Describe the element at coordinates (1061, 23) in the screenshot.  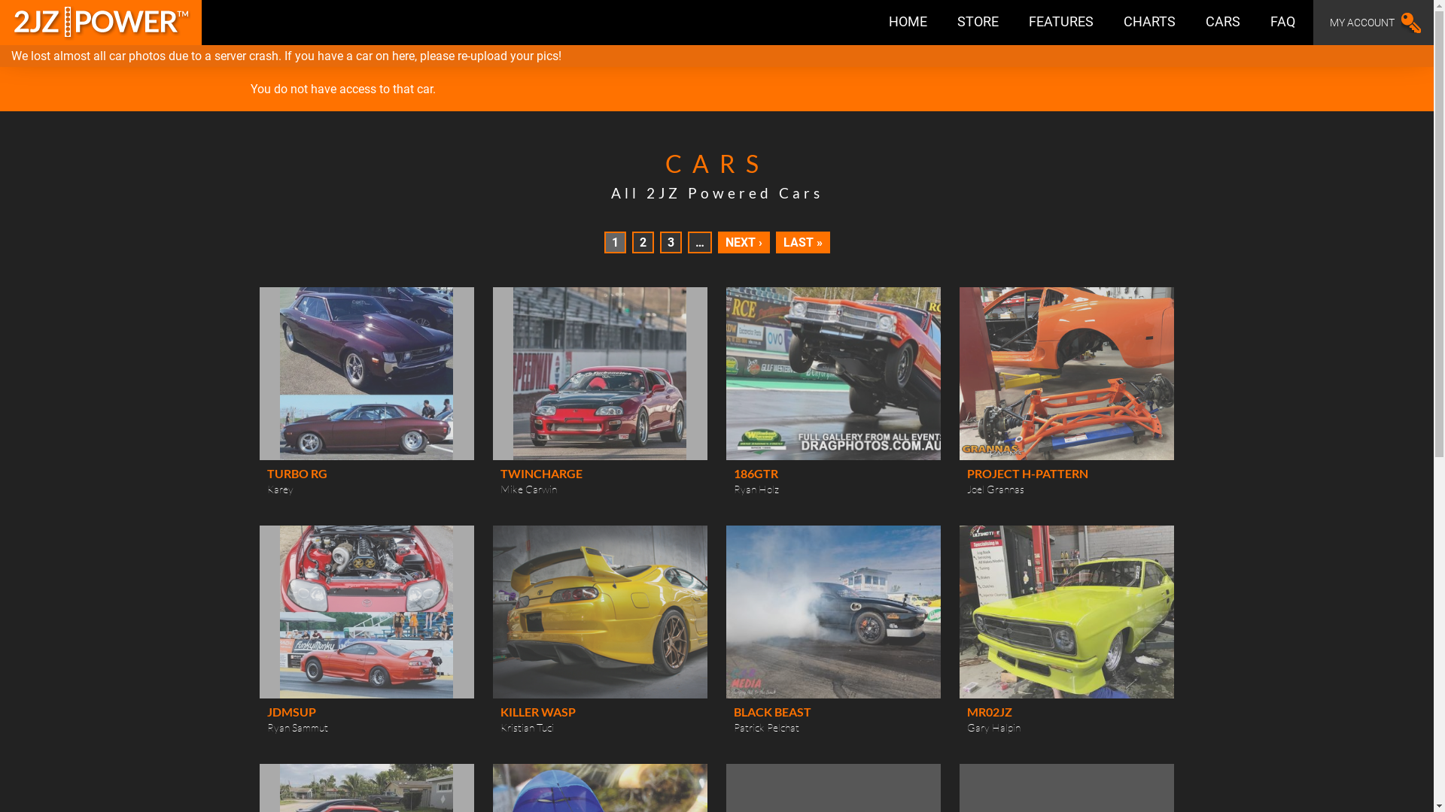
I see `FEATURES` at that location.